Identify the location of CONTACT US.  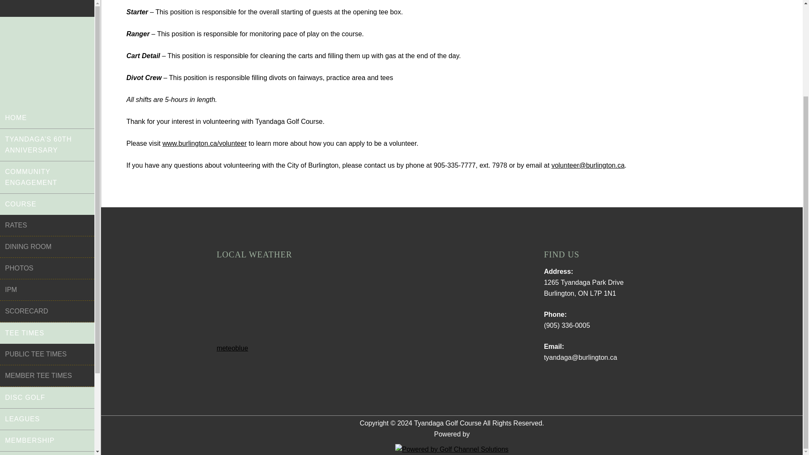
(47, 421).